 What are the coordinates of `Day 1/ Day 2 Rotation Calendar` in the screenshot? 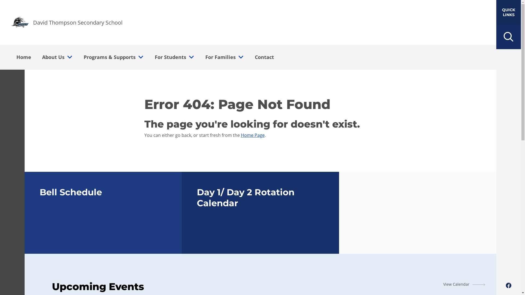 It's located at (260, 213).